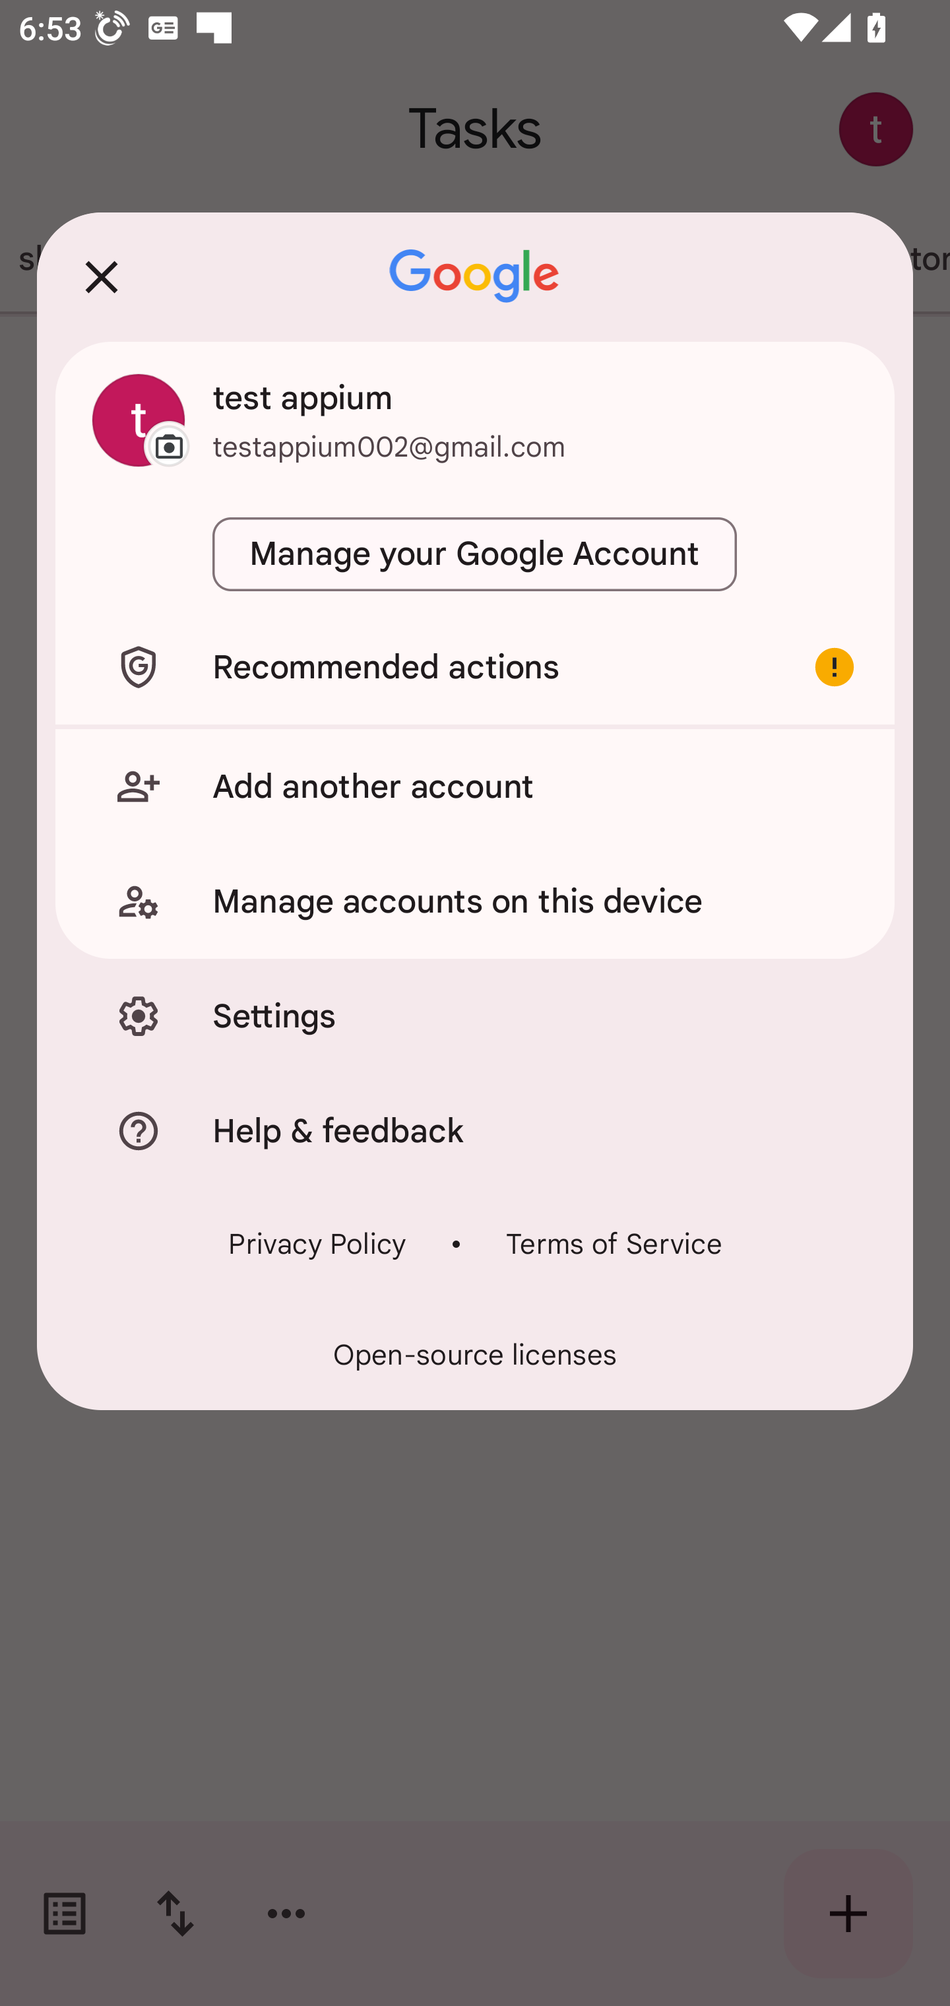 This screenshot has width=950, height=2006. I want to click on Add another account, so click(475, 786).